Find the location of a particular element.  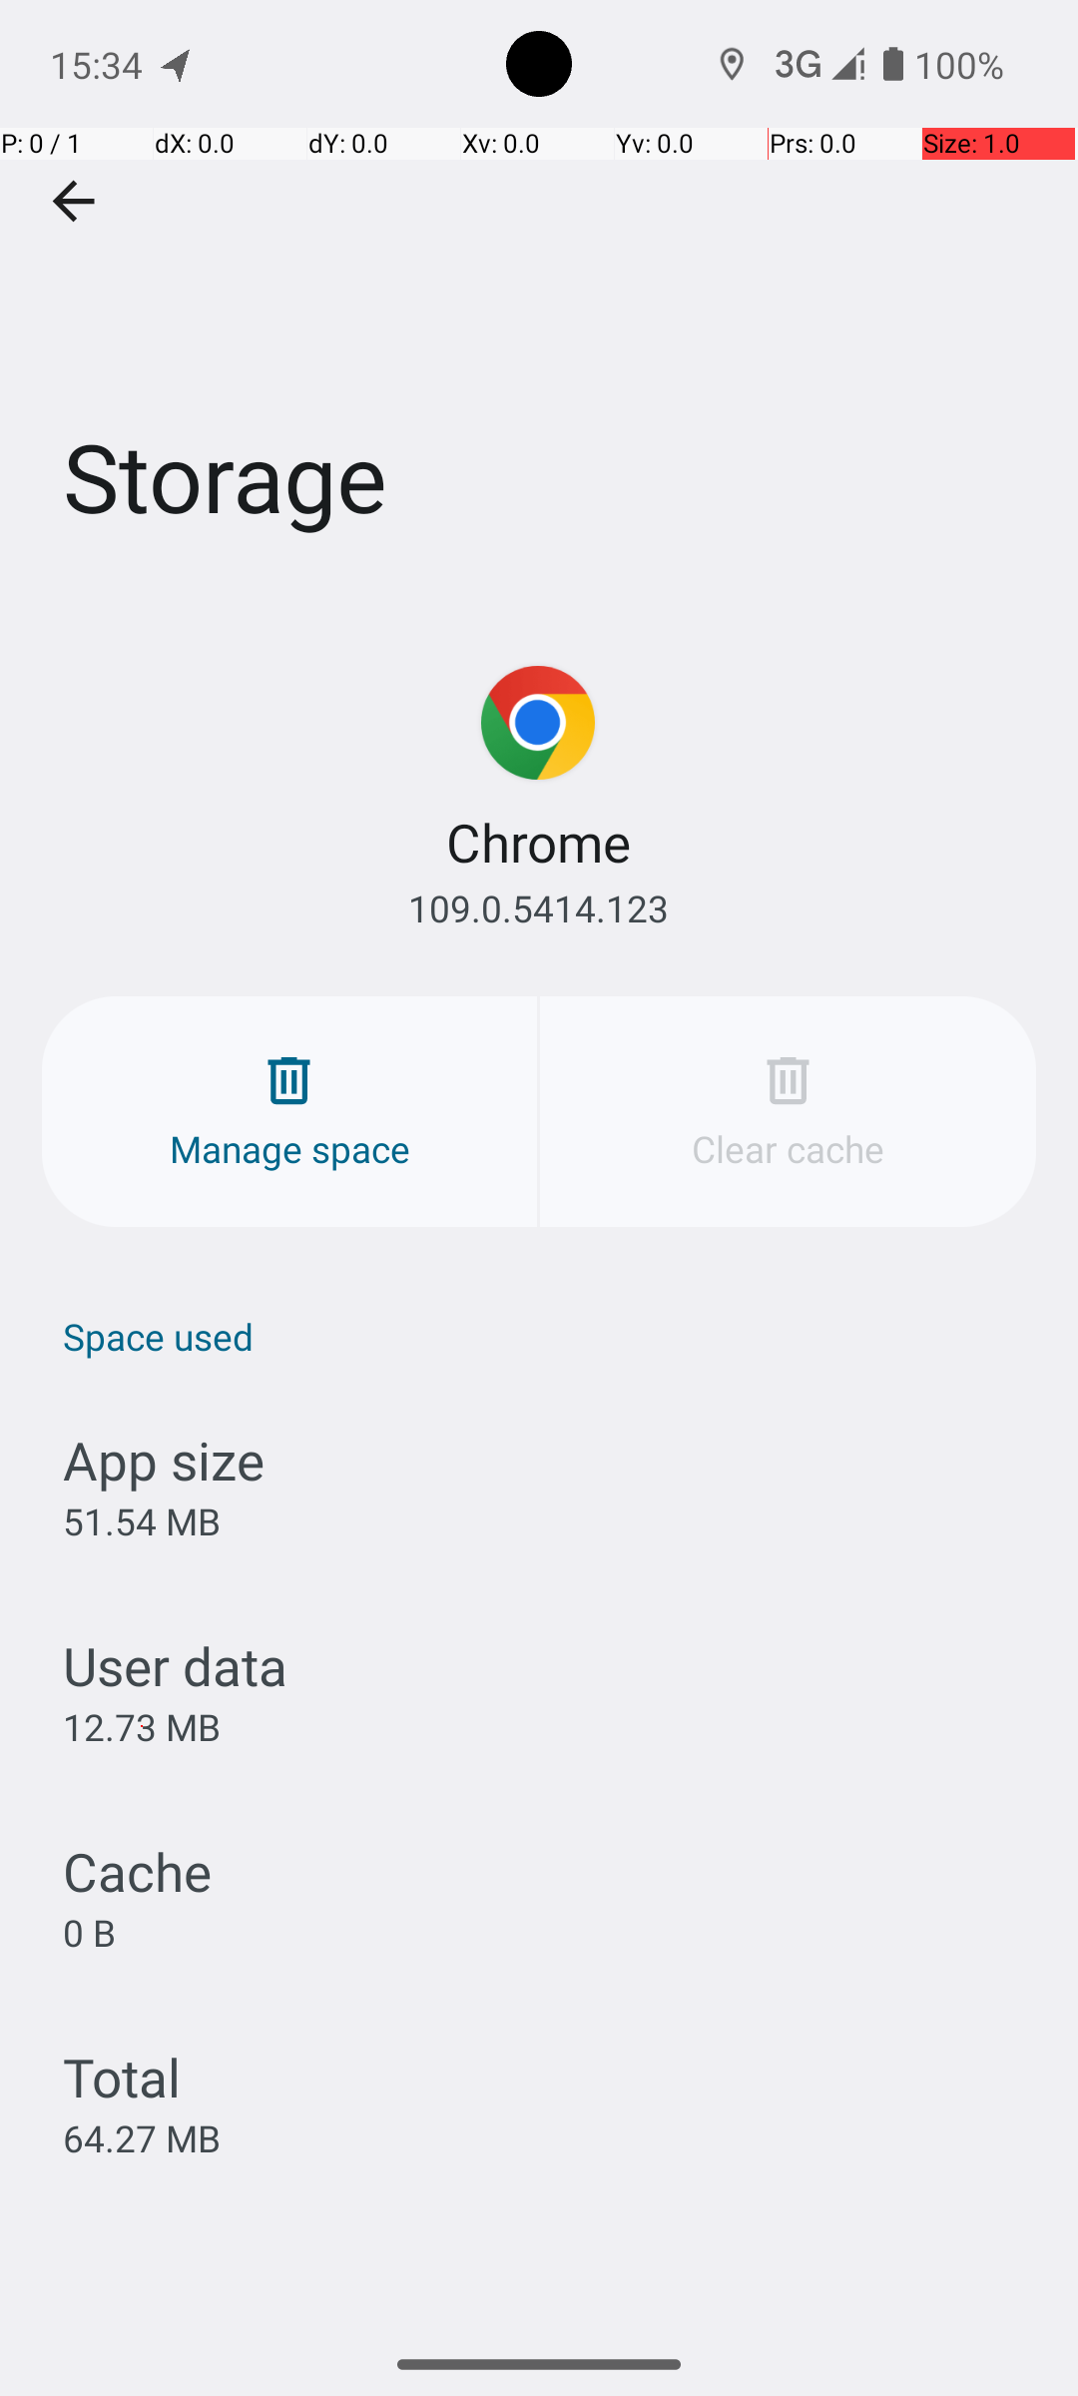

Clear cache is located at coordinates (789, 1112).